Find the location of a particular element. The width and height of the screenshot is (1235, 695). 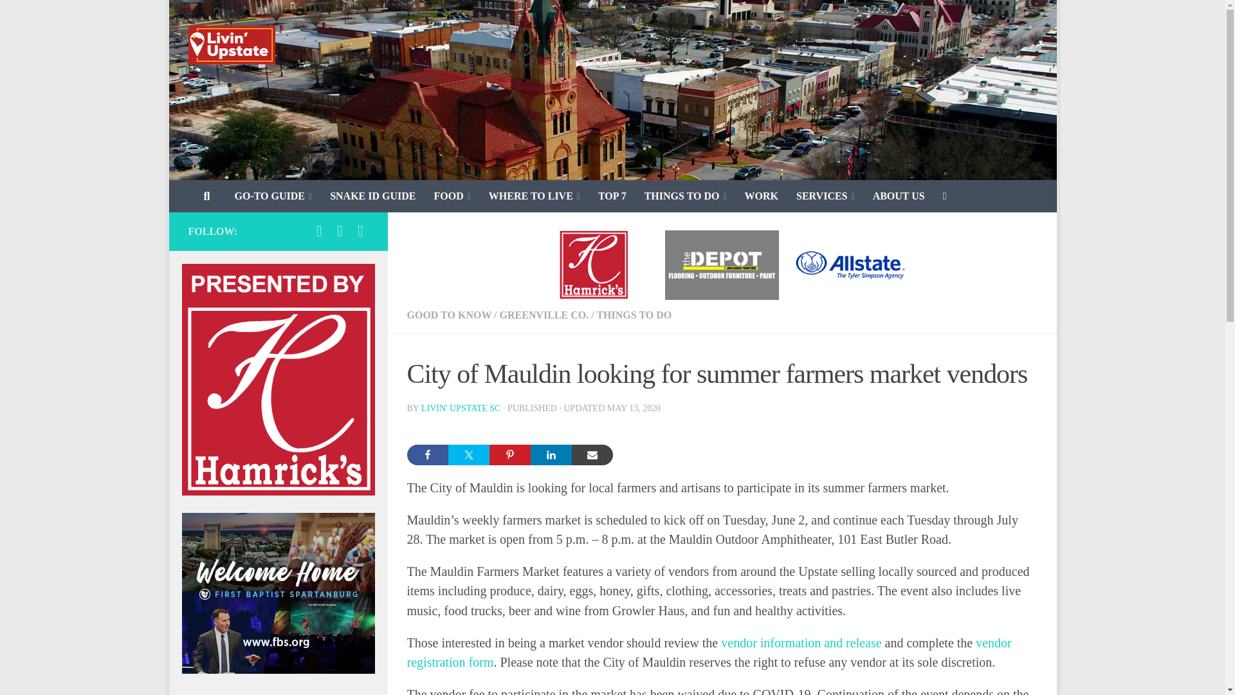

Share on Pinterest is located at coordinates (509, 454).